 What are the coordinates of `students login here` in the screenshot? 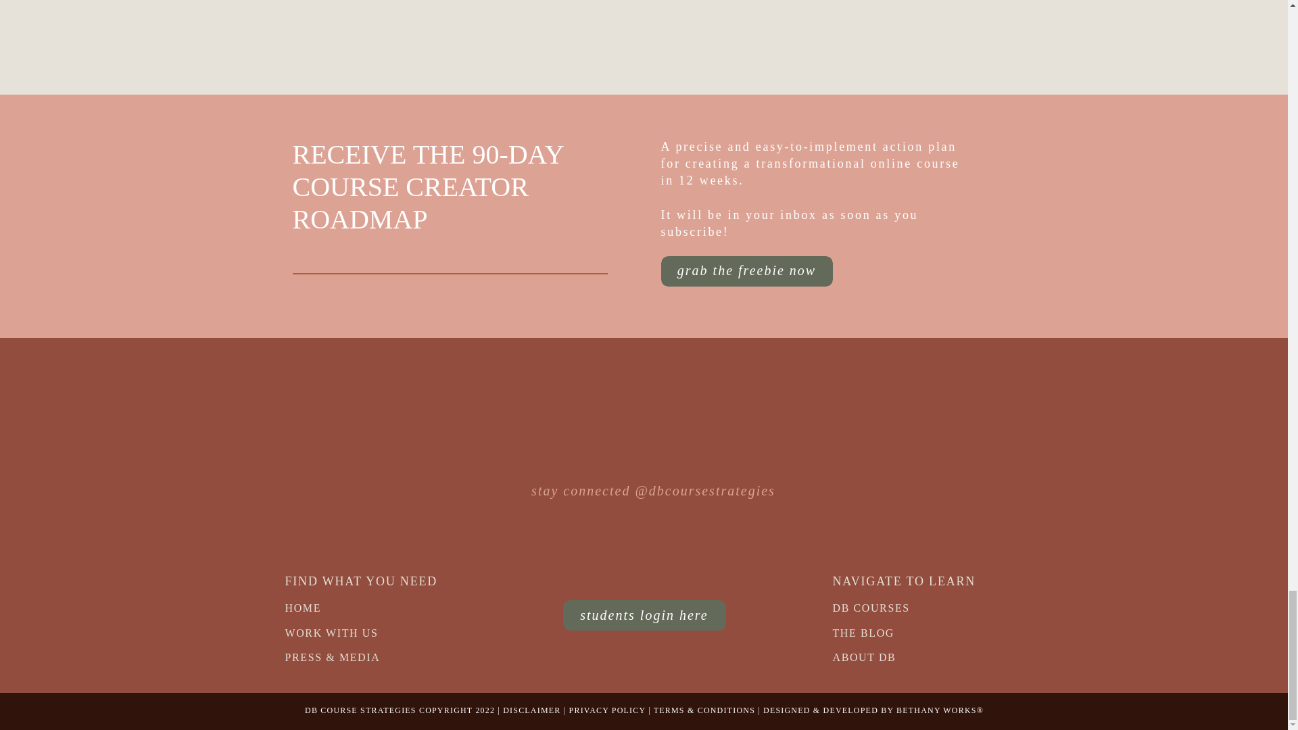 It's located at (645, 611).